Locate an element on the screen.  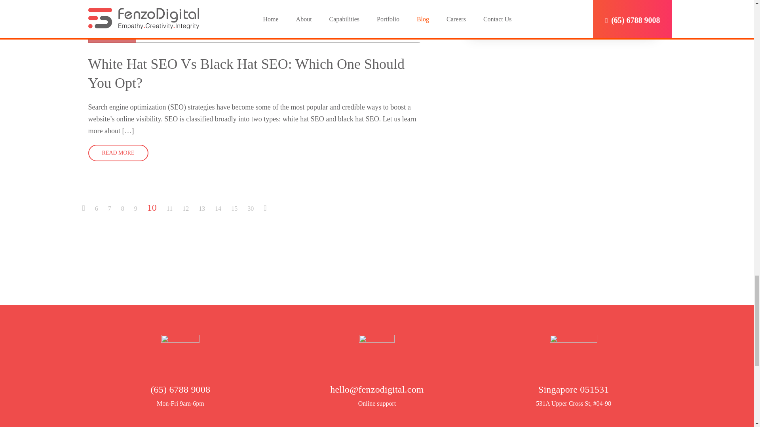
Page 7 is located at coordinates (104, 209).